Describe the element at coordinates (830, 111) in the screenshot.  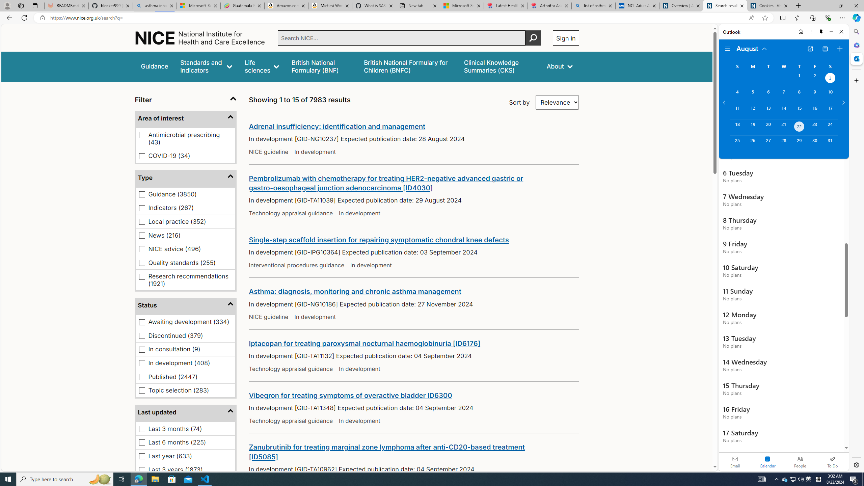
I see `Saturday, August 17, 2024. ` at that location.